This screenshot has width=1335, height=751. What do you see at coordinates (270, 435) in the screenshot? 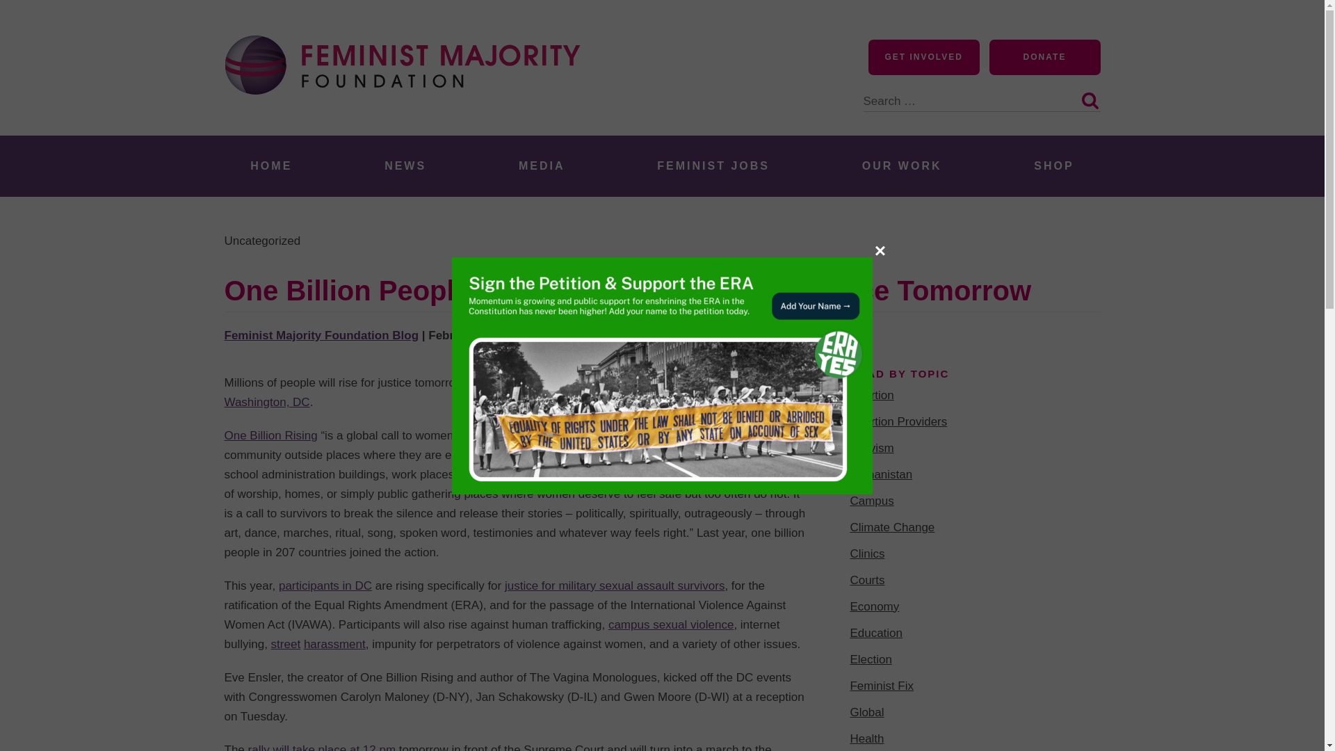
I see `One Billion Rising` at bounding box center [270, 435].